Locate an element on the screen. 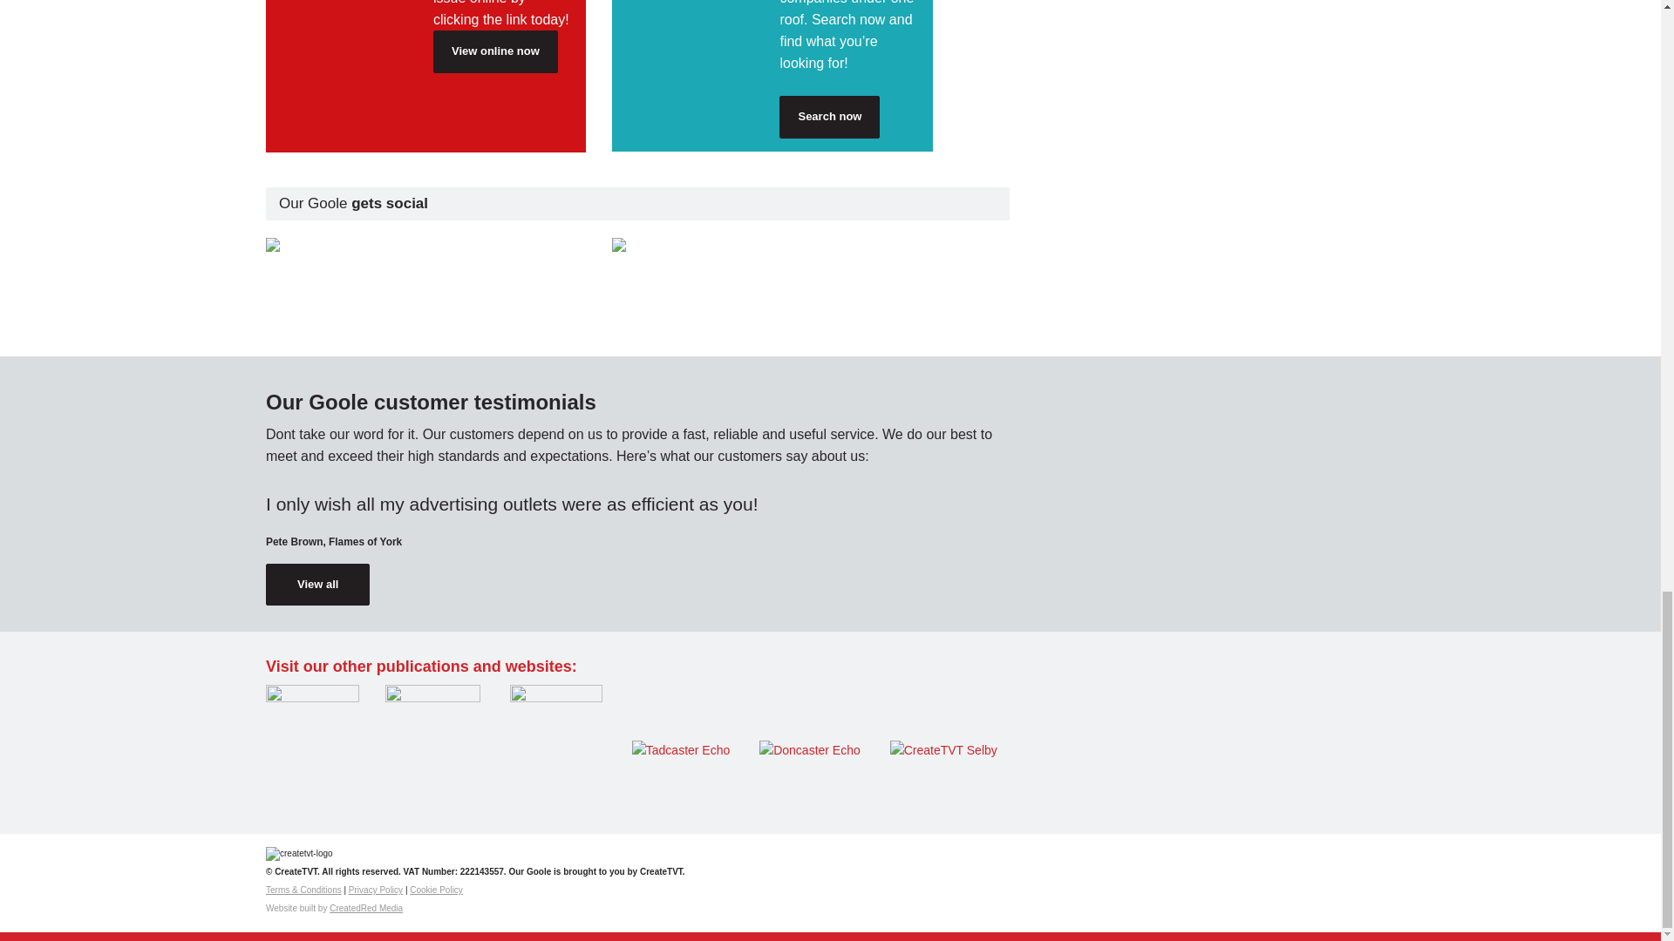 The image size is (1674, 941). Follow us on Twitter is located at coordinates (425, 245).